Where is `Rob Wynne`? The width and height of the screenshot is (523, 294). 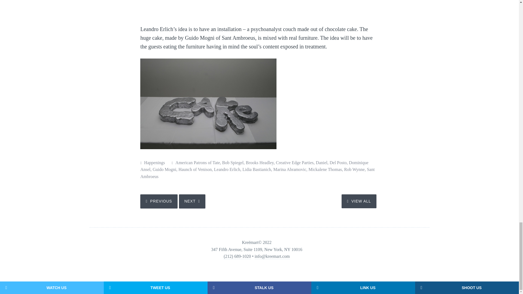
Rob Wynne is located at coordinates (354, 169).